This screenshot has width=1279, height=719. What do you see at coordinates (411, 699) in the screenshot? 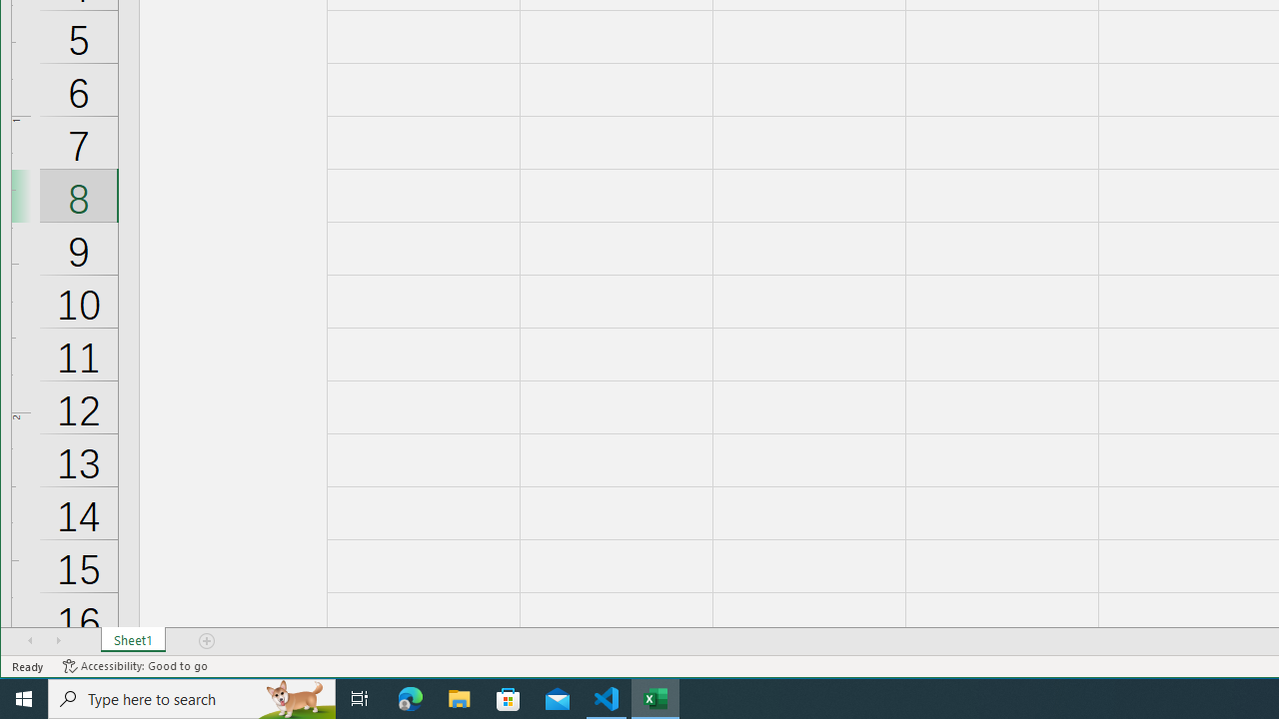
I see `Microsoft Edge` at bounding box center [411, 699].